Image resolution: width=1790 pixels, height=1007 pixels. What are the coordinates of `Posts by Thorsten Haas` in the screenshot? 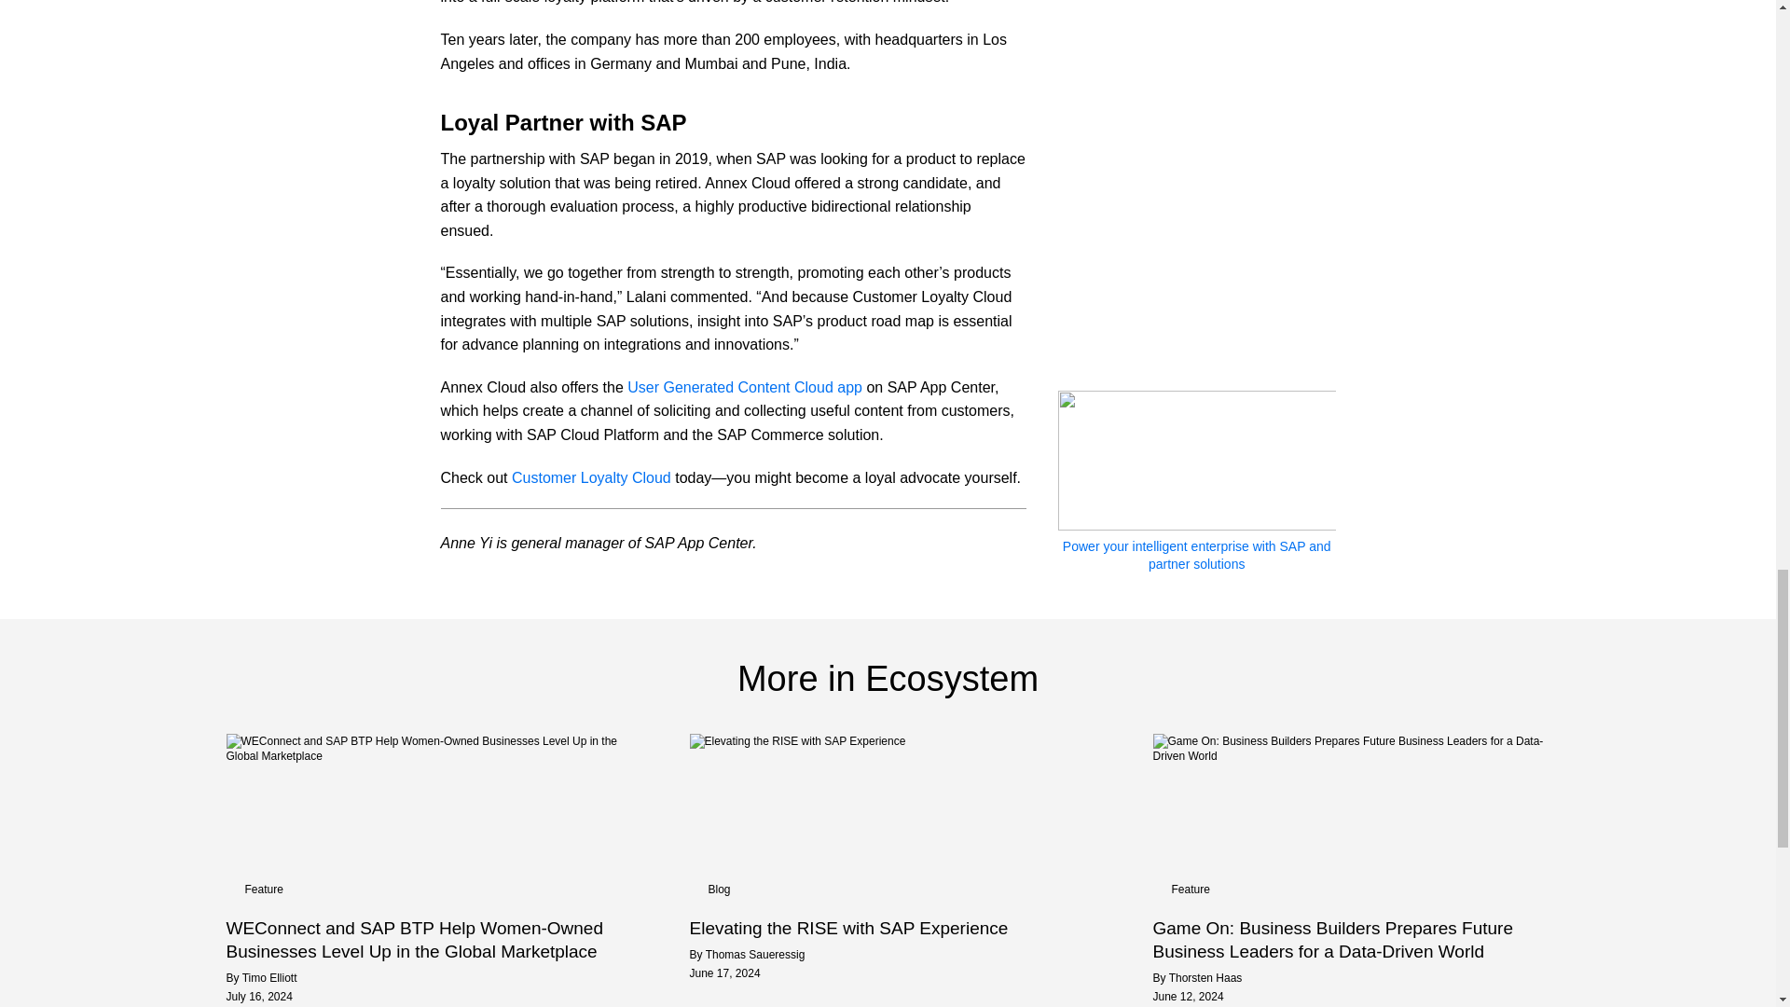 It's located at (1205, 978).